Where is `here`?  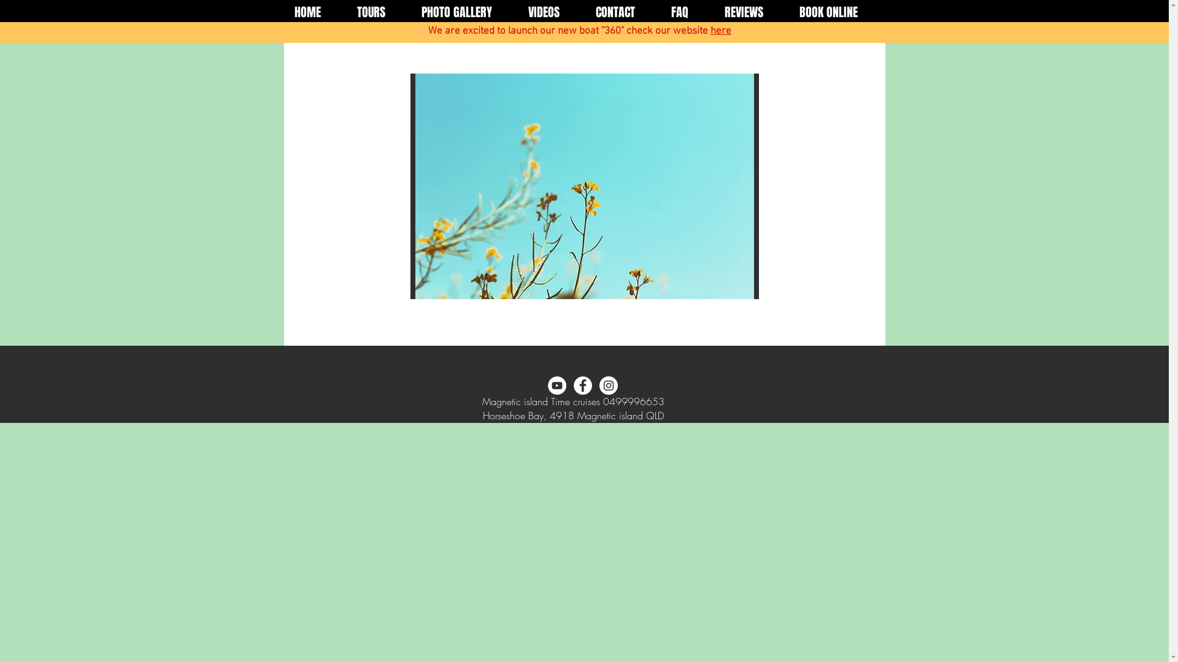 here is located at coordinates (721, 31).